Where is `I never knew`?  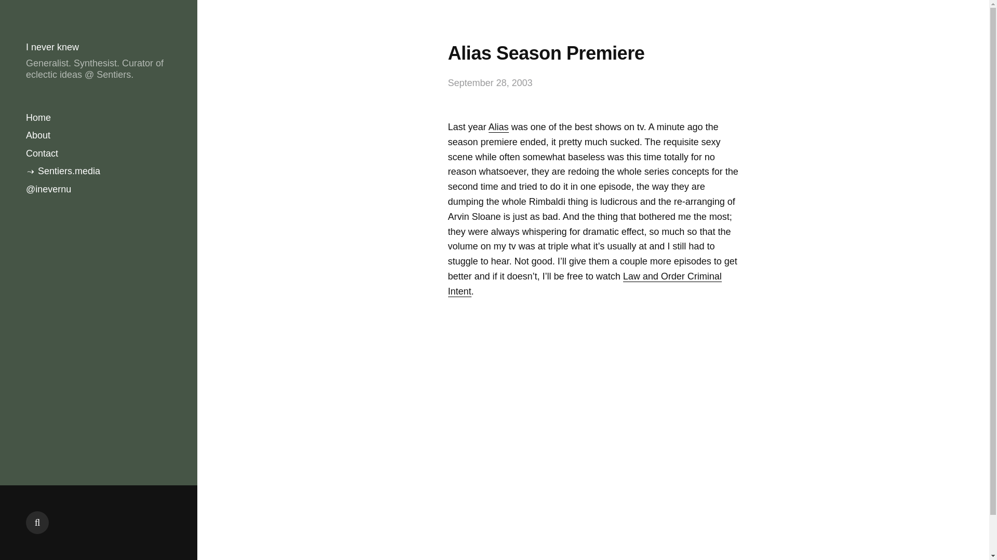
I never knew is located at coordinates (52, 47).